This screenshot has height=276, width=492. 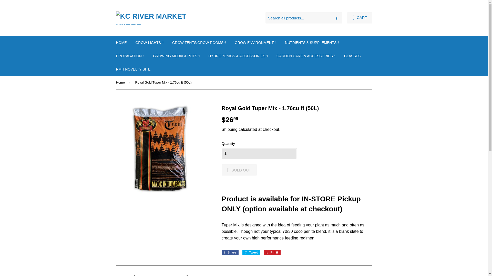 What do you see at coordinates (251, 252) in the screenshot?
I see `Tweet on Twitter` at bounding box center [251, 252].